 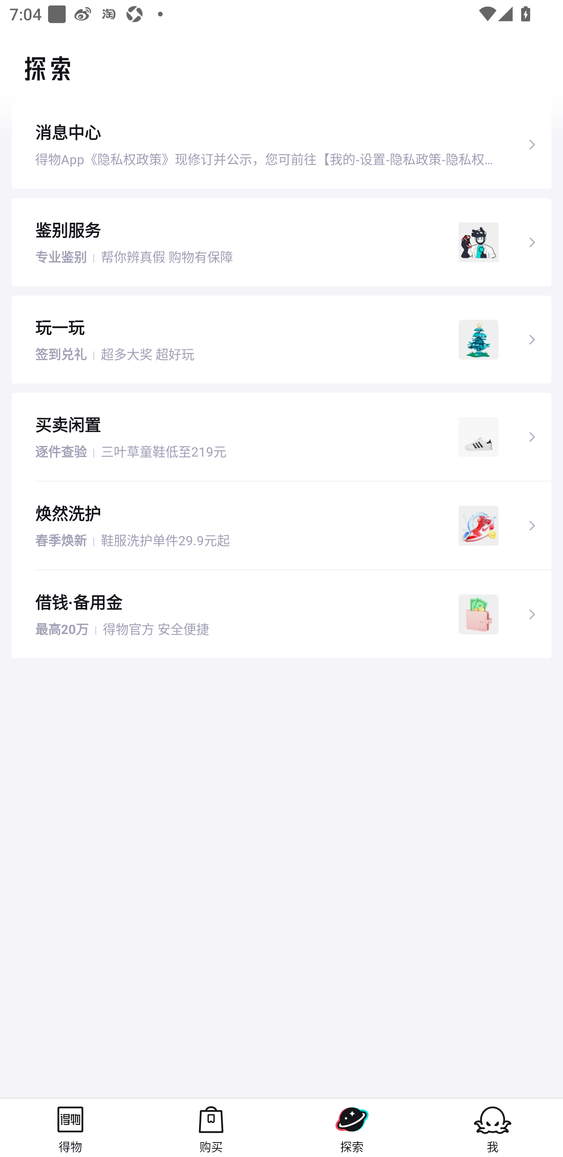 What do you see at coordinates (352, 1127) in the screenshot?
I see `探索` at bounding box center [352, 1127].